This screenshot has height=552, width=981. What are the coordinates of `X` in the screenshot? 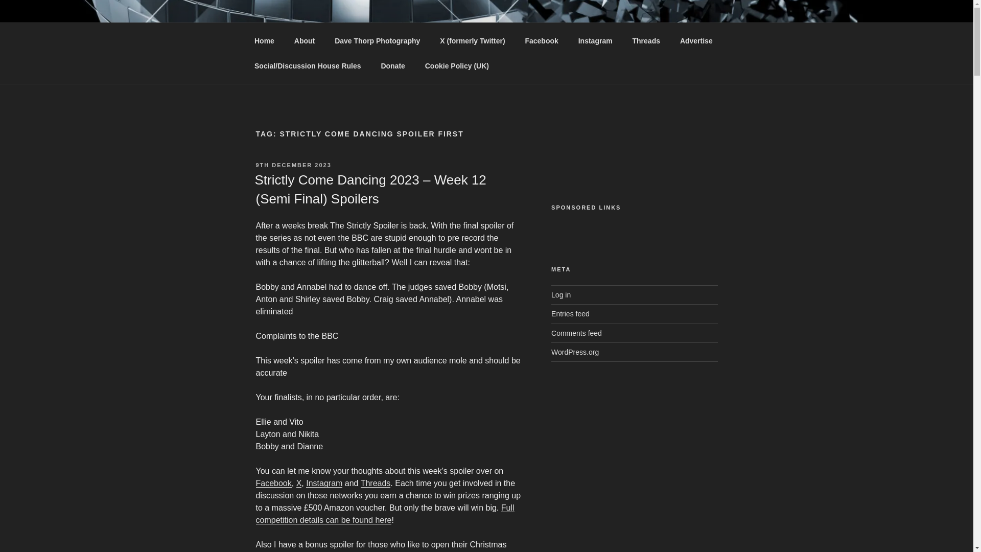 It's located at (299, 483).